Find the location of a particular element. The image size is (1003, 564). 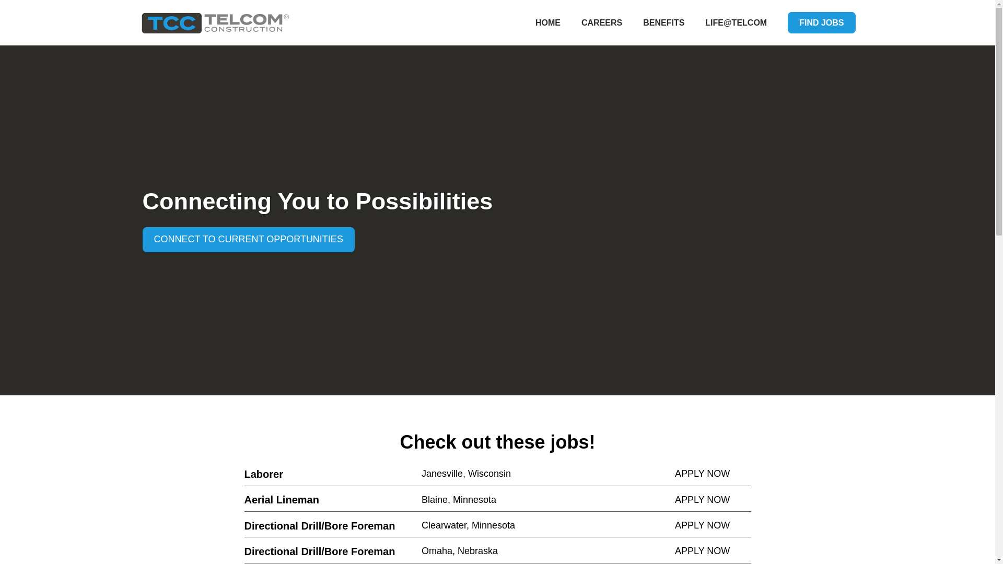

APPLY NOW is located at coordinates (713, 525).